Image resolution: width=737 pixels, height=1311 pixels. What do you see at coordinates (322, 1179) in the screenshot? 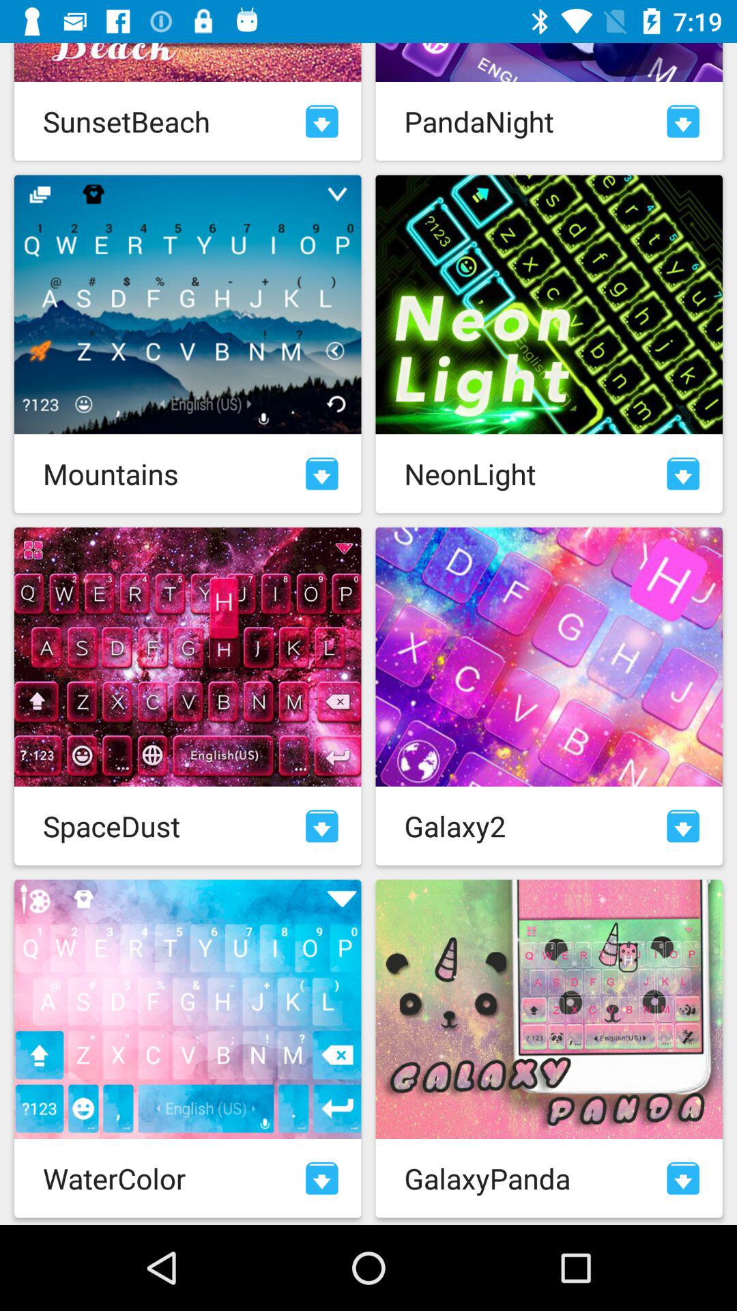
I see `download file` at bounding box center [322, 1179].